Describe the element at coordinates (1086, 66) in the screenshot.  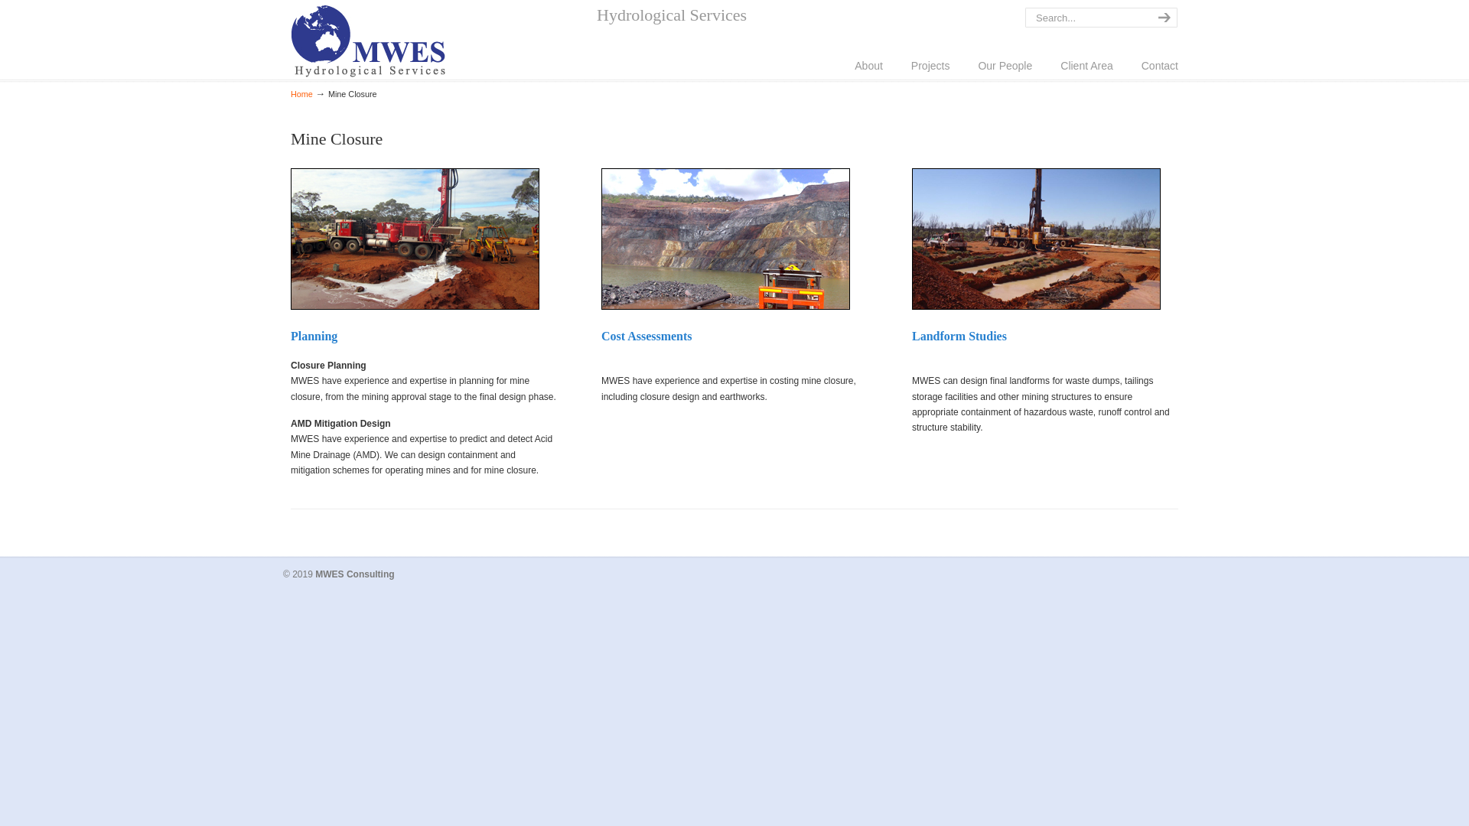
I see `Client Area` at that location.